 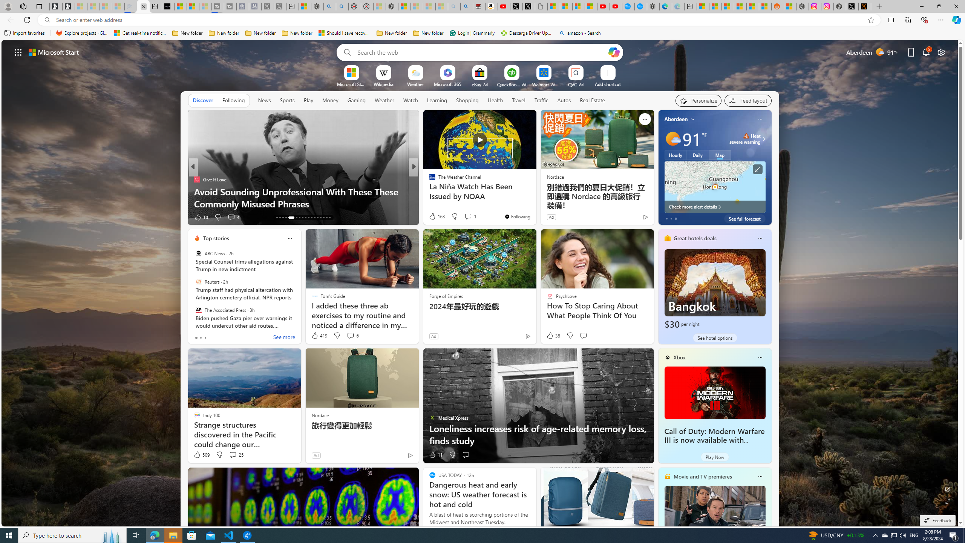 What do you see at coordinates (697, 155) in the screenshot?
I see `Daily` at bounding box center [697, 155].